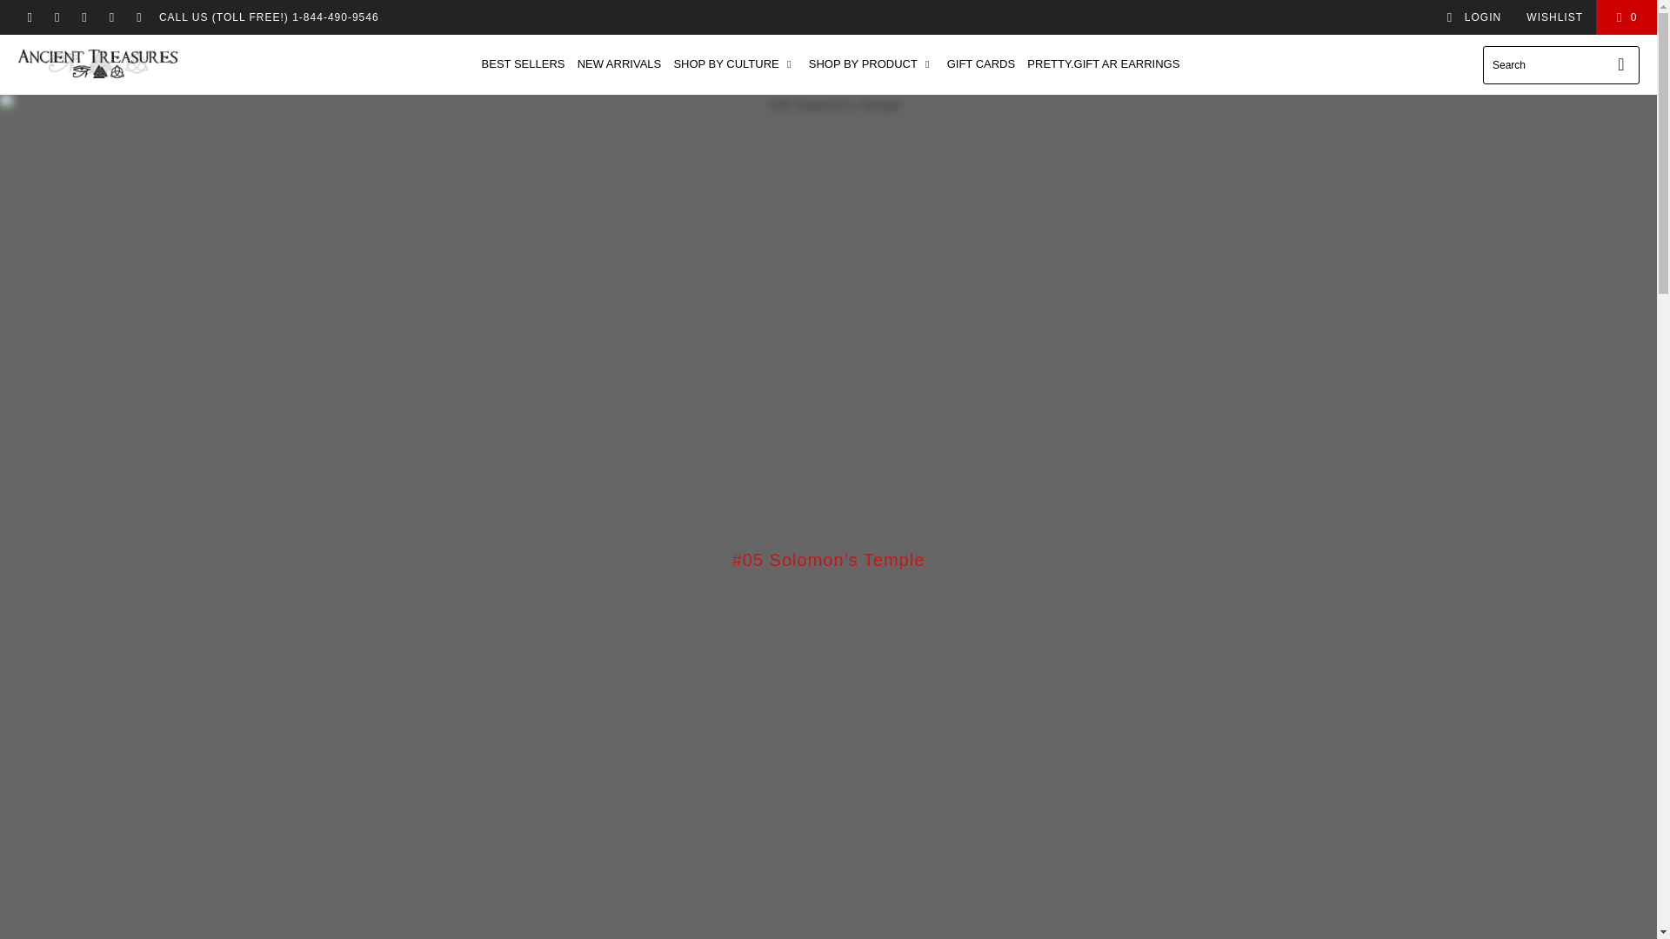 Image resolution: width=1670 pixels, height=939 pixels. I want to click on Ancient Treasures on Twitter, so click(29, 17).